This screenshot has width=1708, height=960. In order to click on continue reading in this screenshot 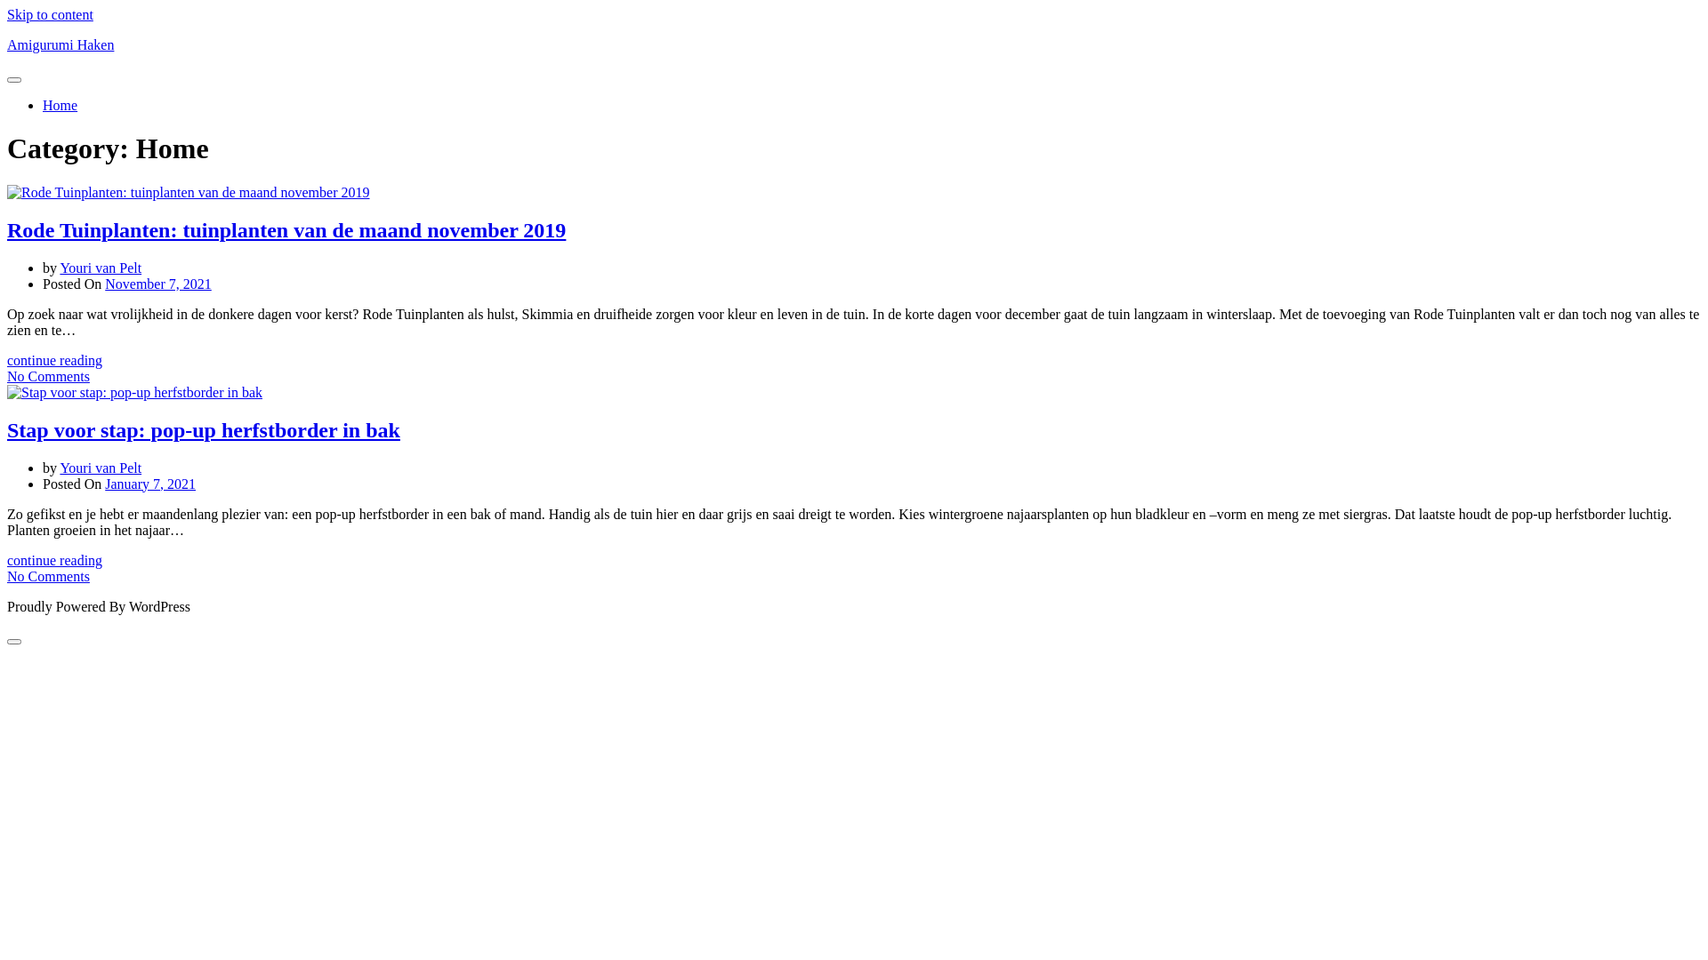, I will do `click(55, 361)`.